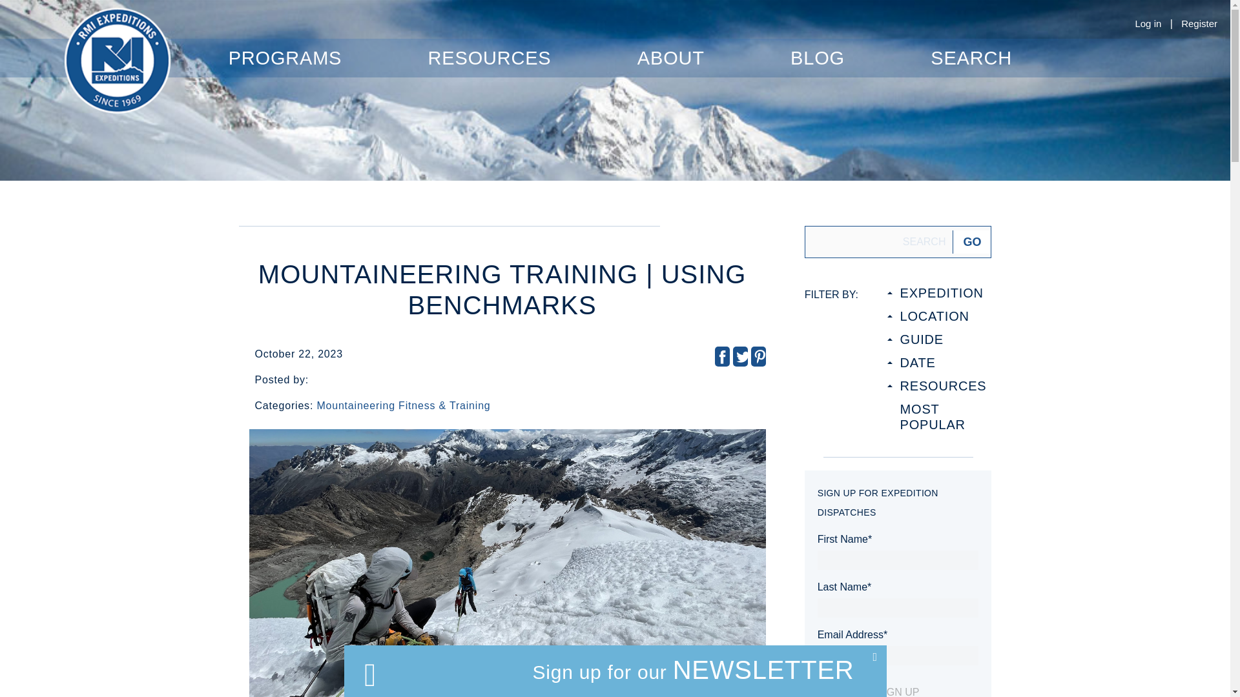 The image size is (1240, 697). What do you see at coordinates (285, 58) in the screenshot?
I see `PROGRAMS` at bounding box center [285, 58].